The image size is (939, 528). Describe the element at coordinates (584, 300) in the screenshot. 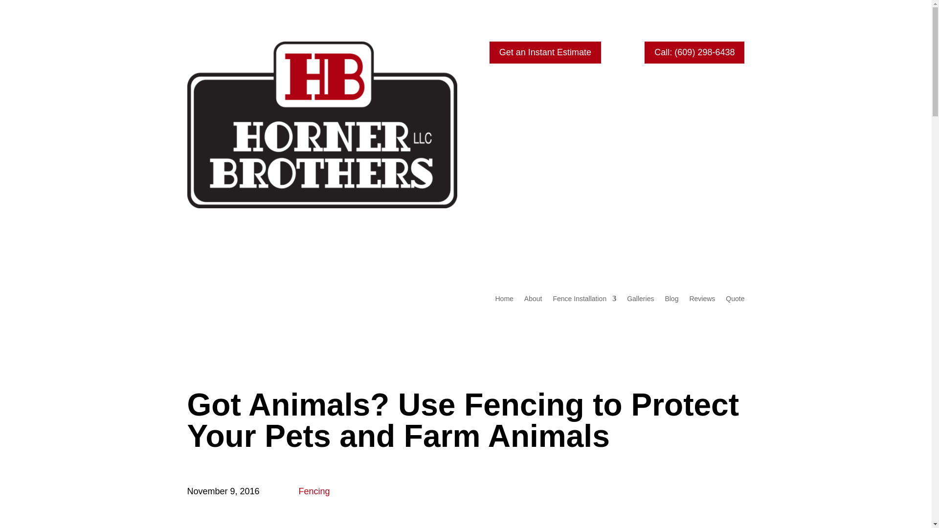

I see `Fence Installation` at that location.